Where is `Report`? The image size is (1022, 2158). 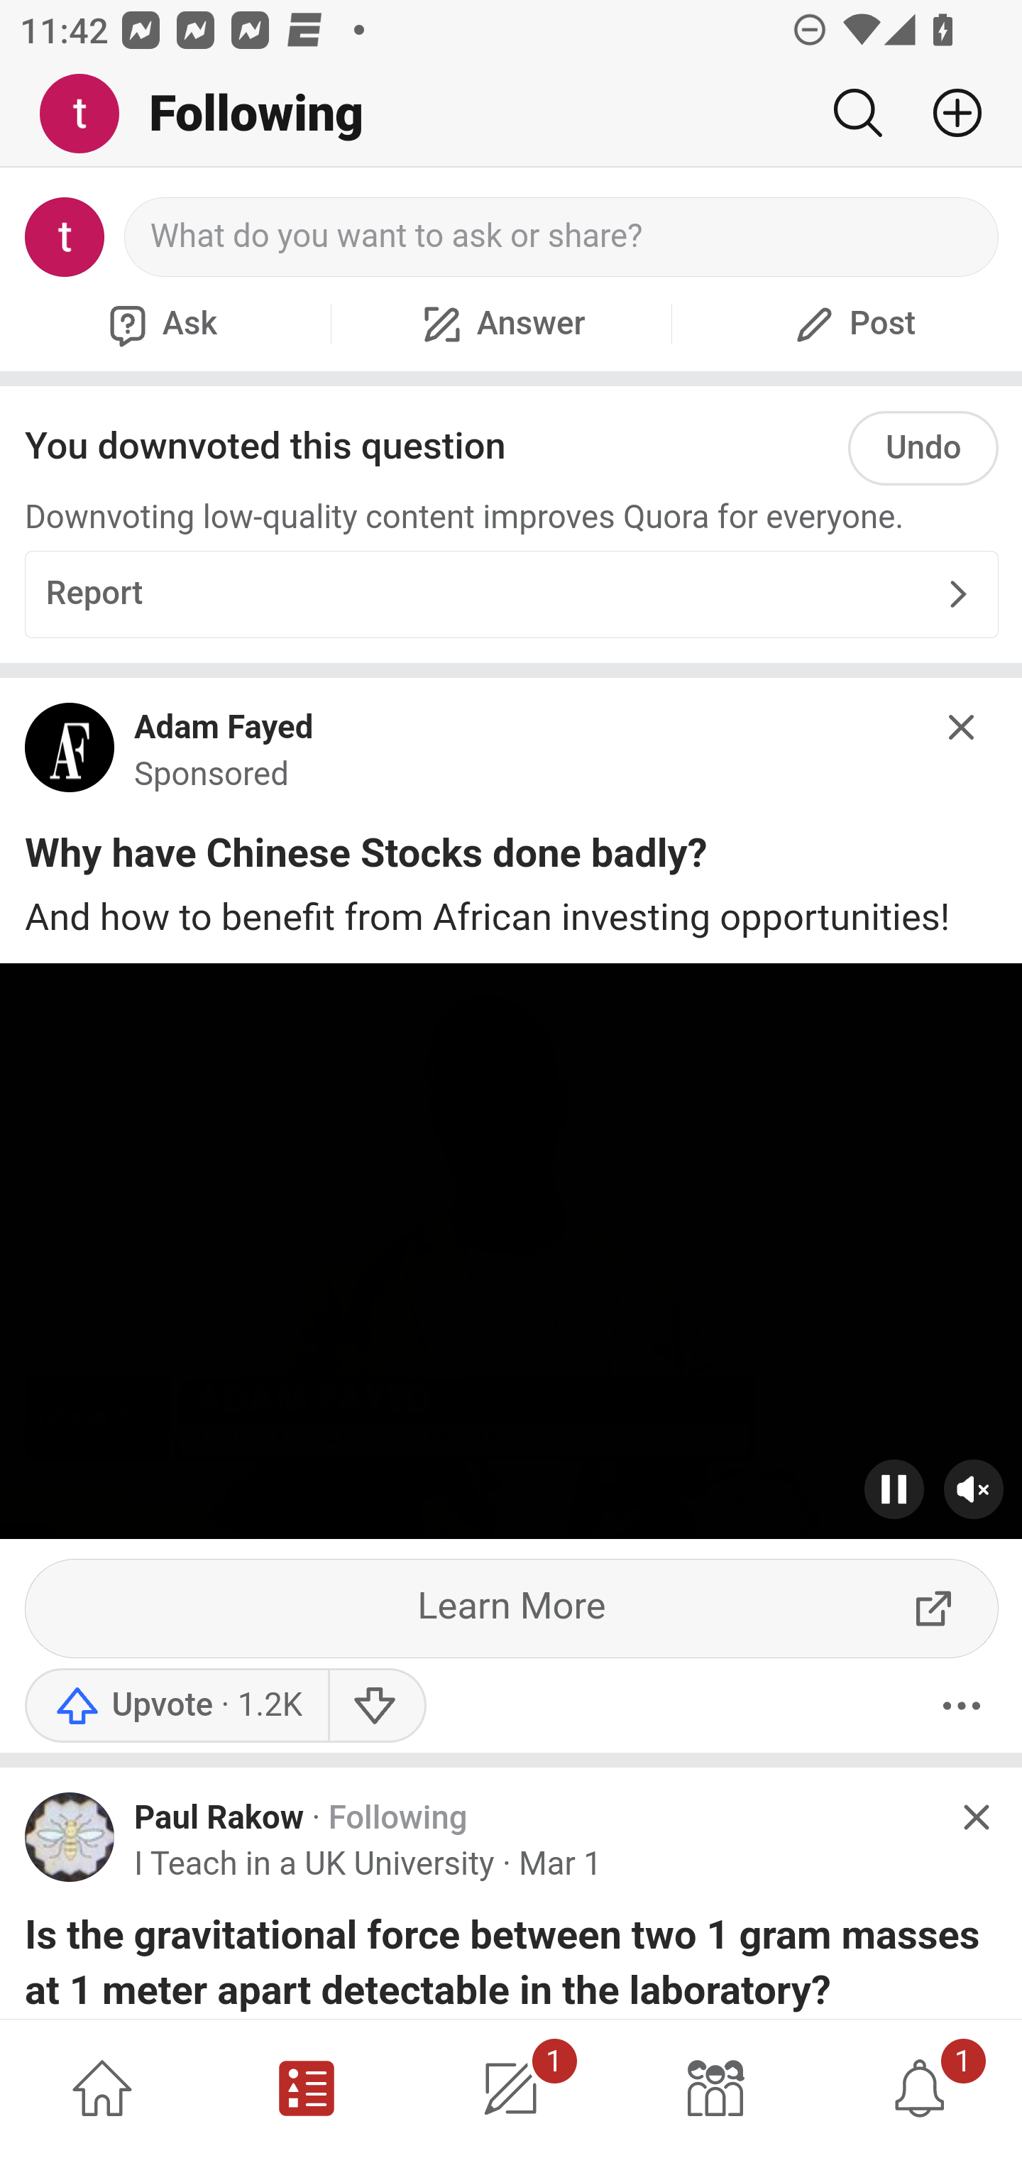 Report is located at coordinates (511, 594).